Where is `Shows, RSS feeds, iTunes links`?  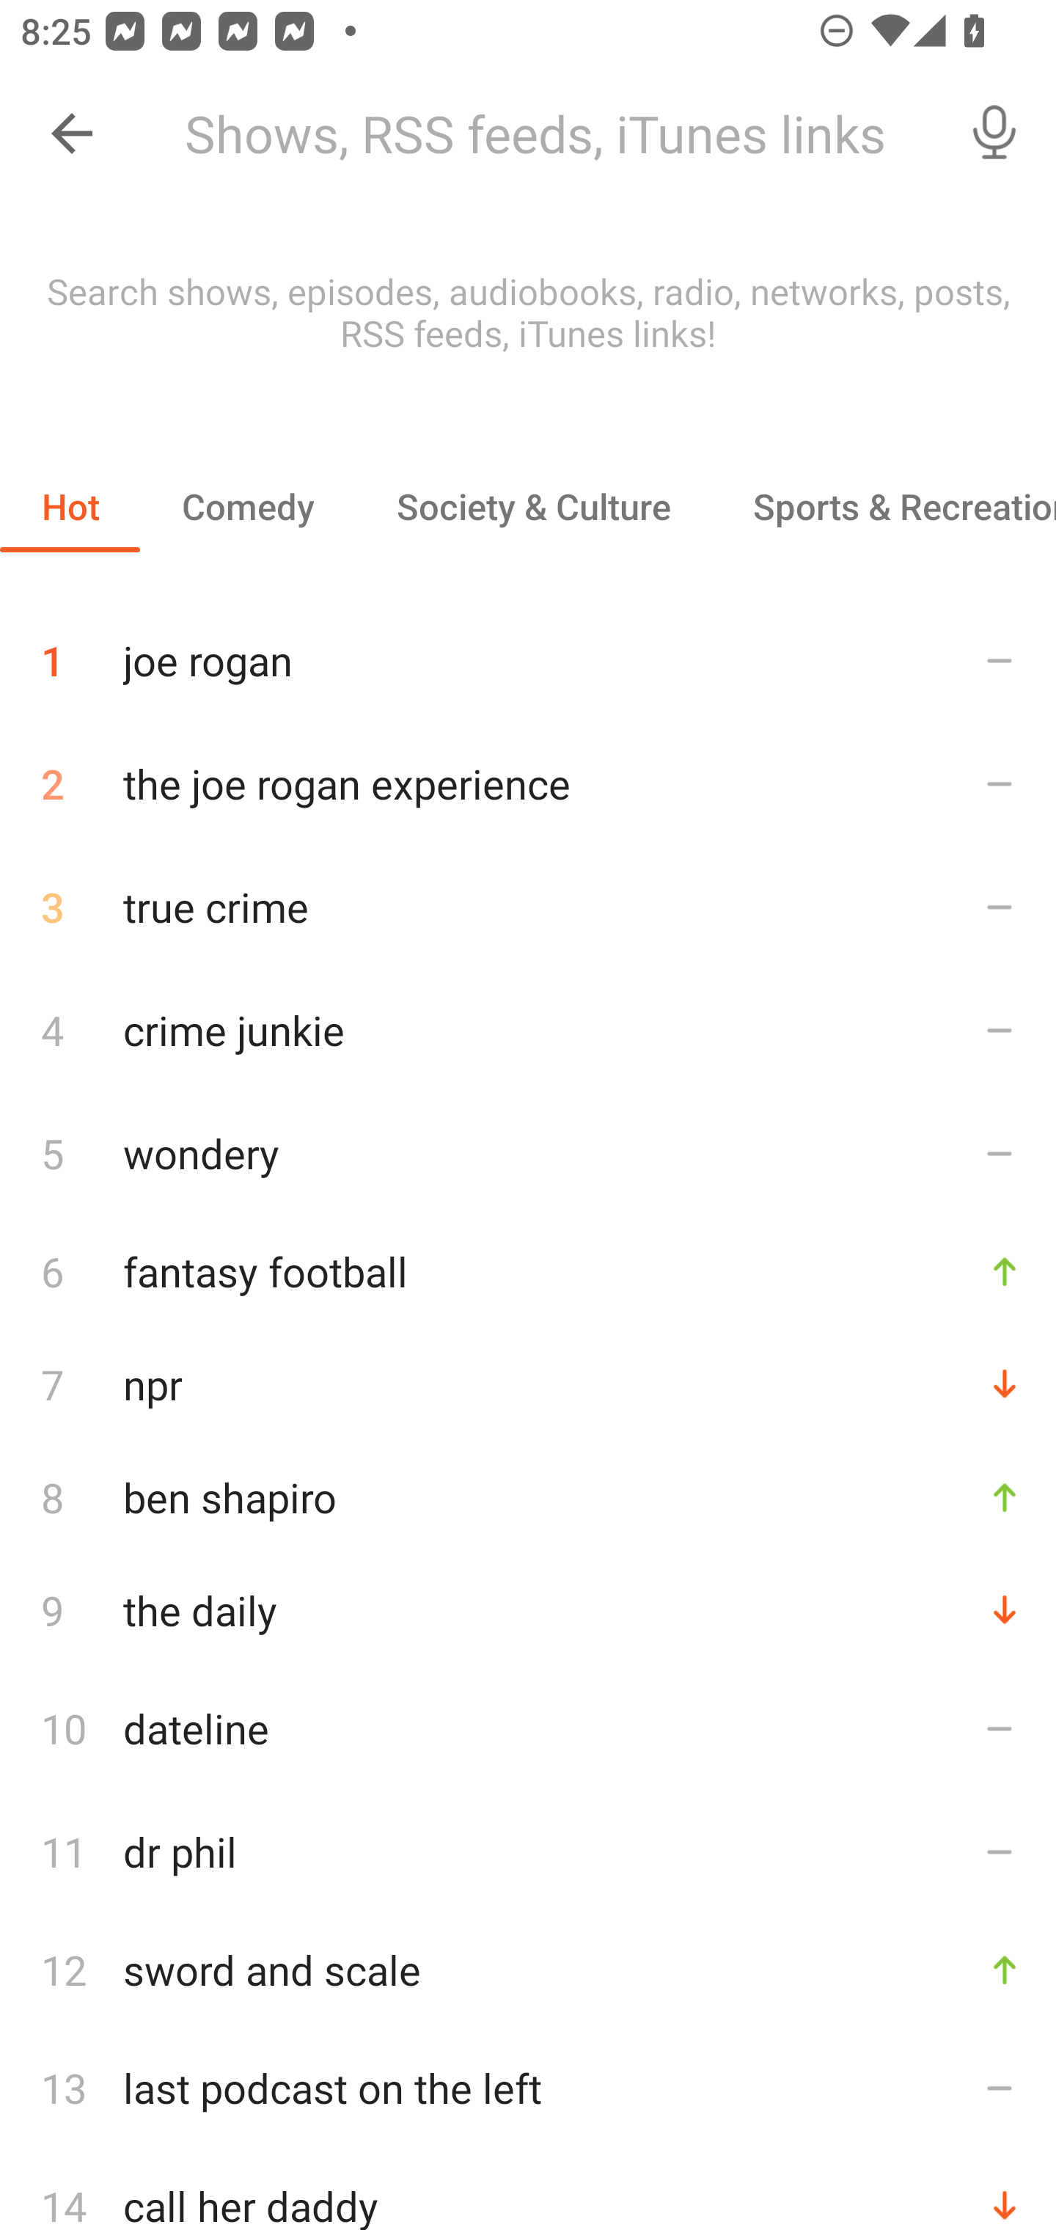 Shows, RSS feeds, iTunes links is located at coordinates (549, 134).